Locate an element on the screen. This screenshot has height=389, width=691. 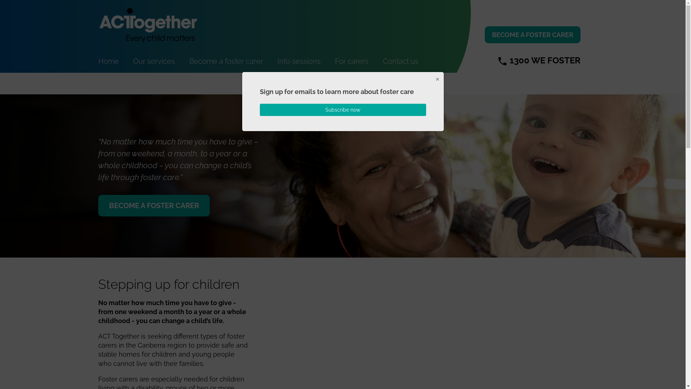
Become a foster carer is located at coordinates (226, 61).